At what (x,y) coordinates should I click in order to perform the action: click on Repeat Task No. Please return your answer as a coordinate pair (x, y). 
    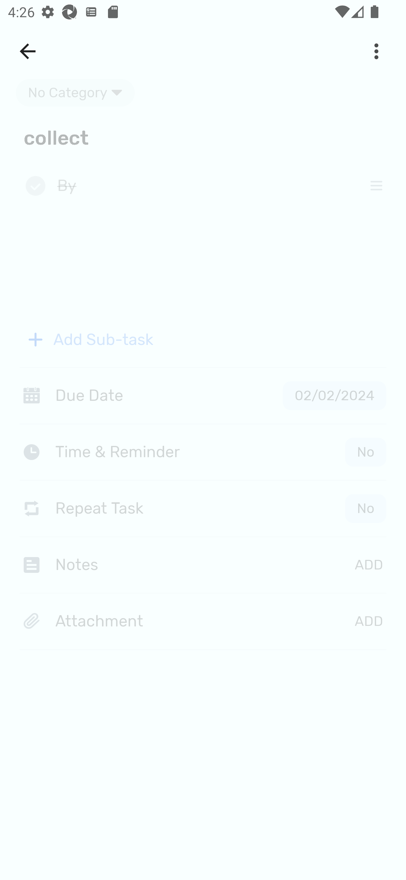
    Looking at the image, I should click on (203, 508).